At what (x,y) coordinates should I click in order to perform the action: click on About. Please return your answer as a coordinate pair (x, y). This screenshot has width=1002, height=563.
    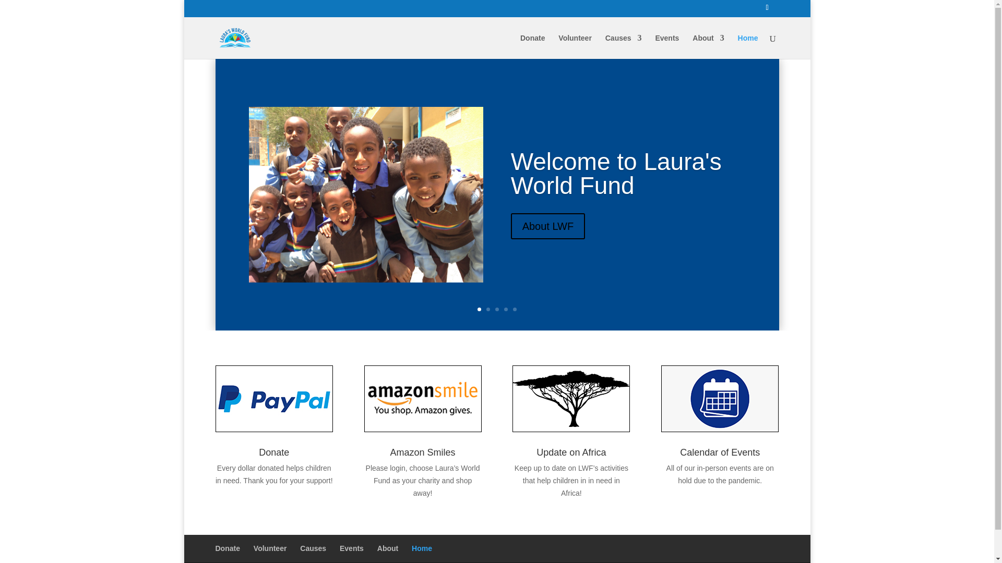
    Looking at the image, I should click on (708, 46).